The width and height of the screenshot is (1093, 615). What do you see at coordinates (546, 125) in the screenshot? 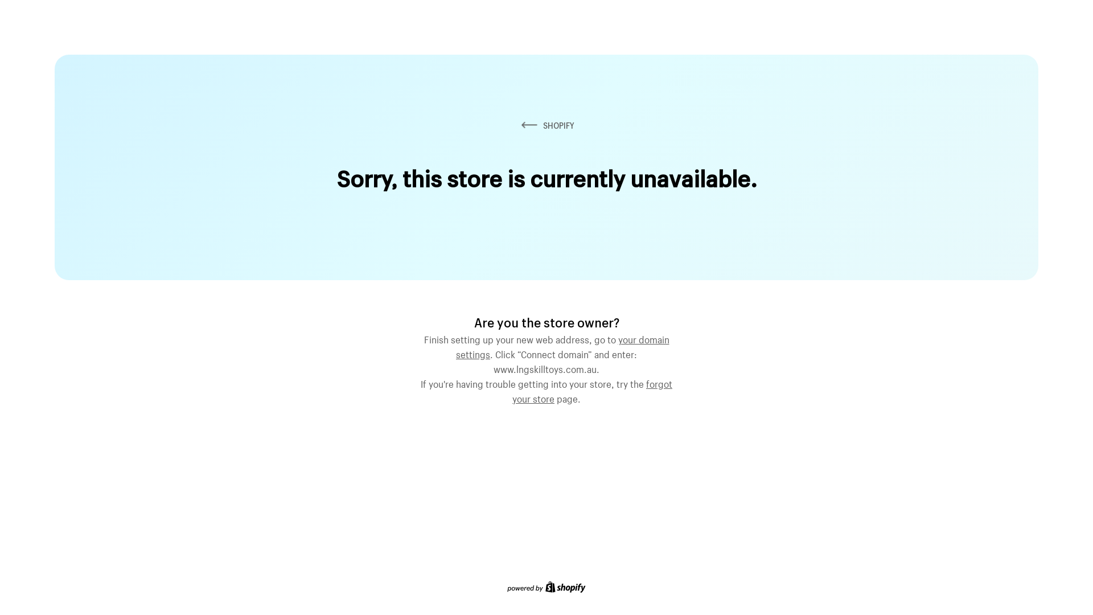
I see `SHOPIFY` at bounding box center [546, 125].